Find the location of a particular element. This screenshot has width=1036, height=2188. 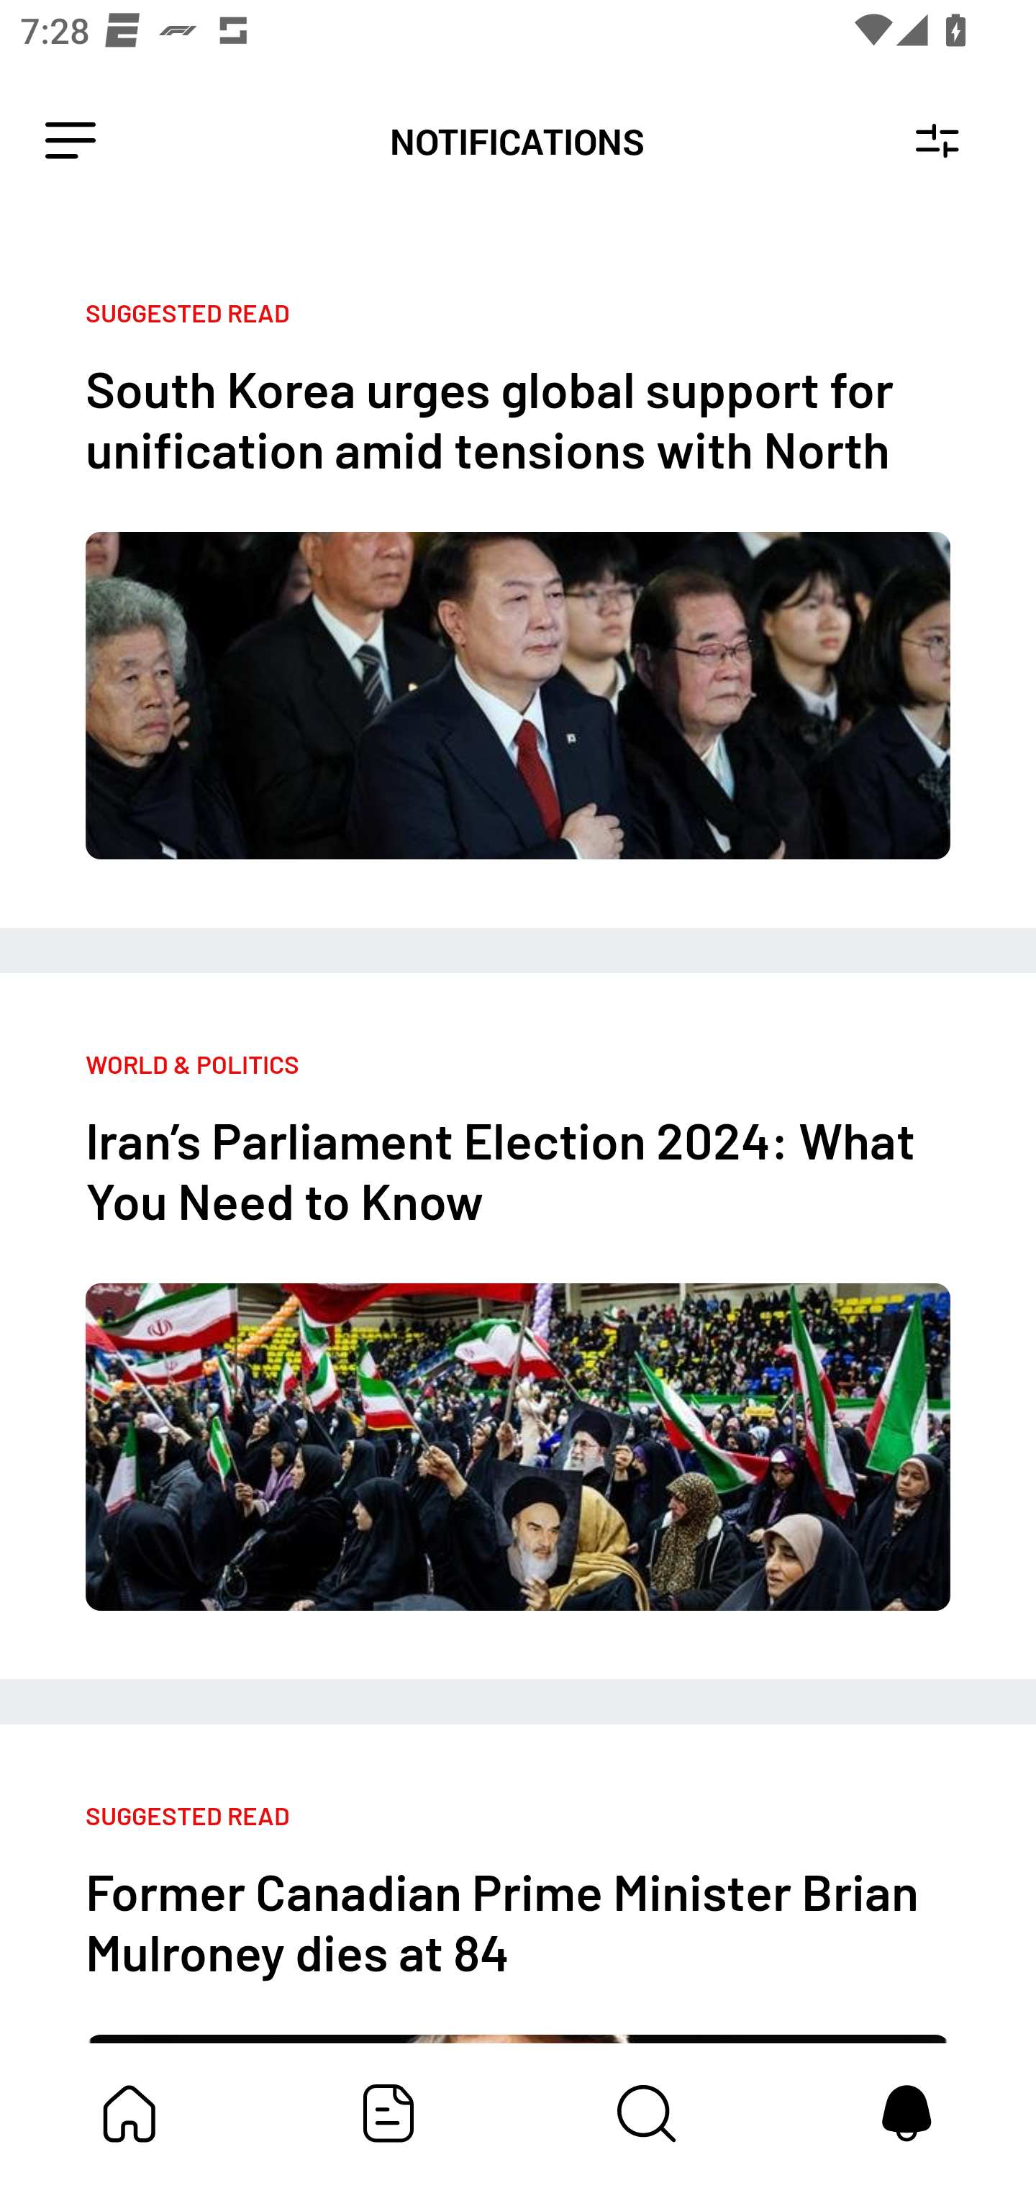

Featured is located at coordinates (388, 2113).